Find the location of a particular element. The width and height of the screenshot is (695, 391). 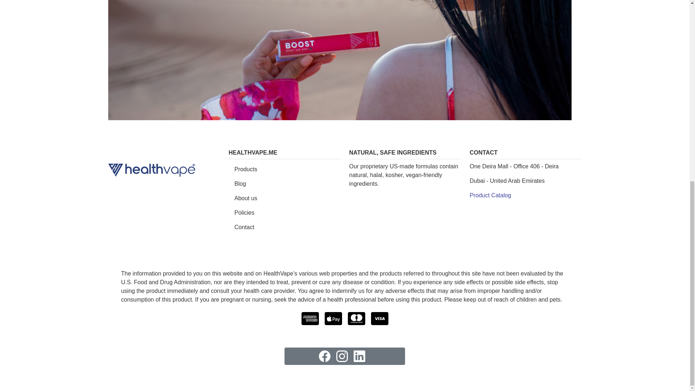

Product Catalog is located at coordinates (490, 195).